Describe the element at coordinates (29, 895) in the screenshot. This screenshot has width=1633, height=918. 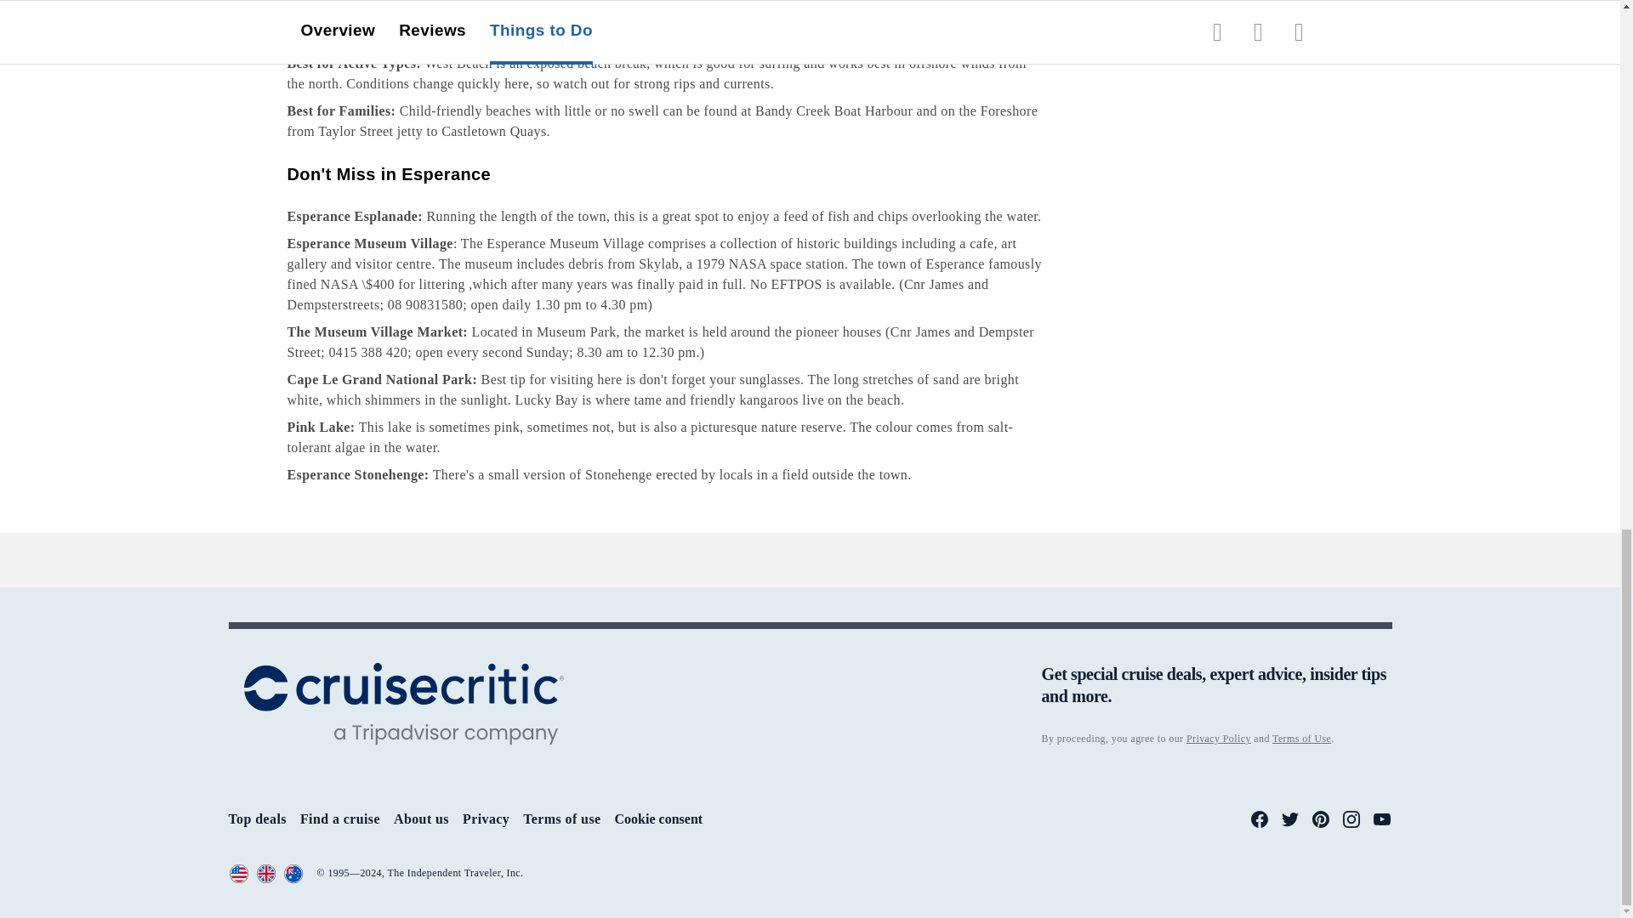
I see `Top deals` at that location.